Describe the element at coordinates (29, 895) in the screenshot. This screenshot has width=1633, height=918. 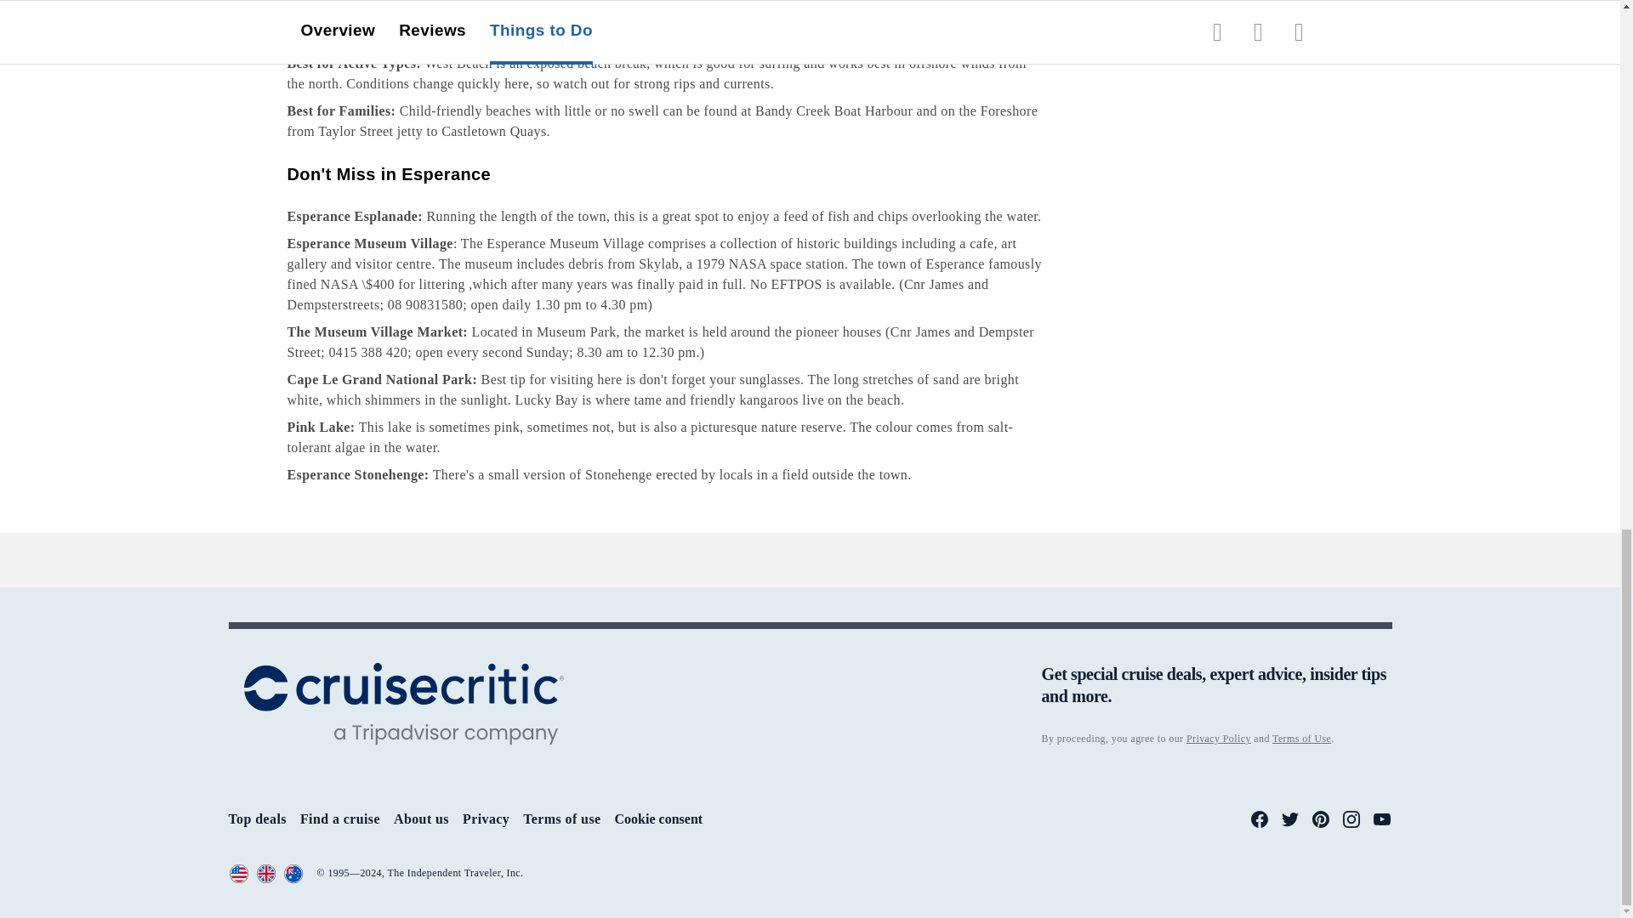
I see `Top deals` at that location.